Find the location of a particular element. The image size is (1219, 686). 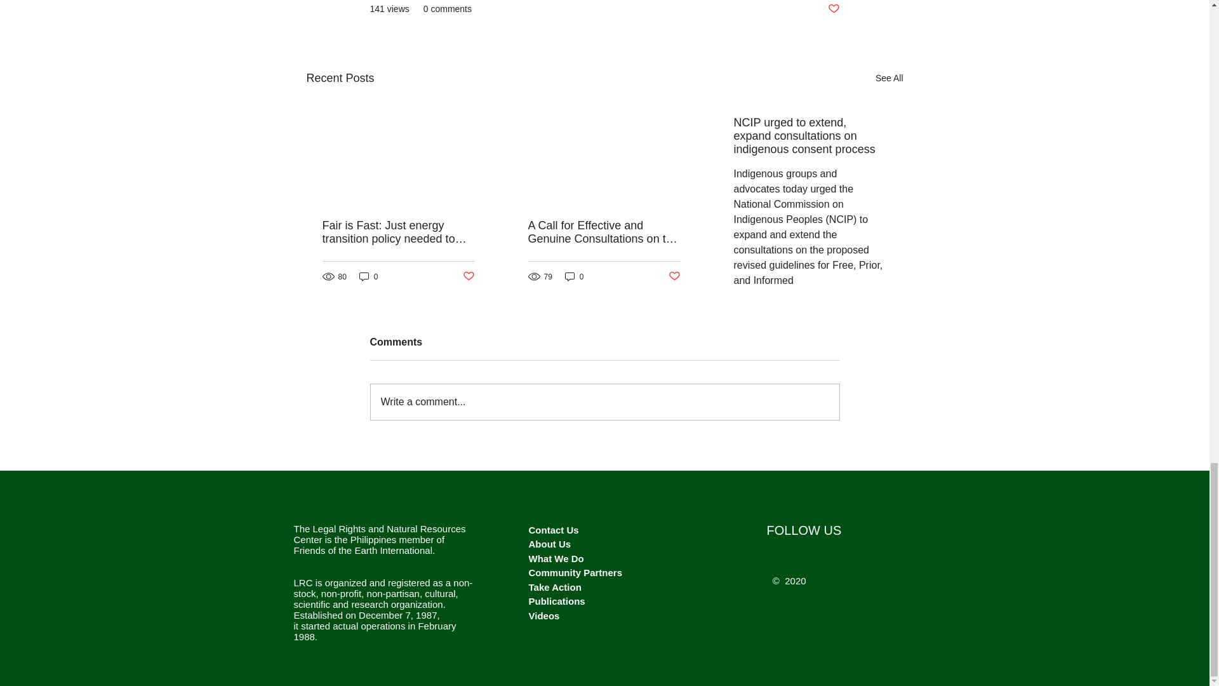

Post not marked as liked is located at coordinates (467, 277).